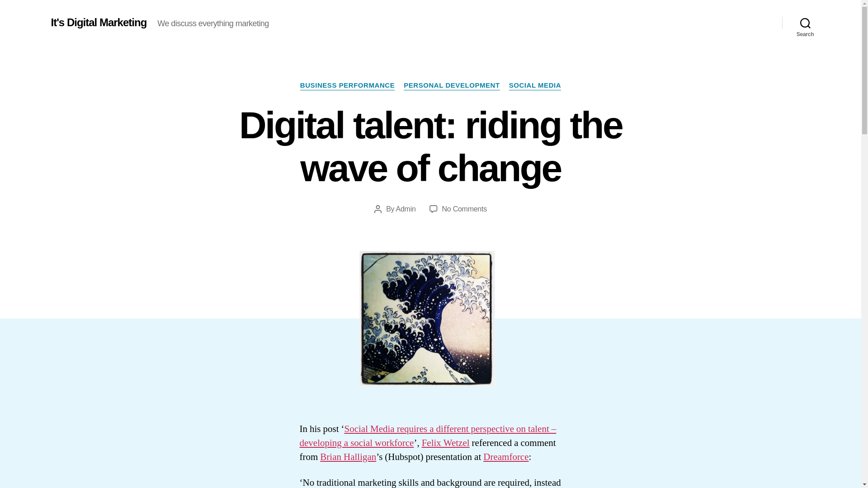 This screenshot has height=488, width=868. What do you see at coordinates (99, 22) in the screenshot?
I see `BUSINESS PERFORMANCE` at bounding box center [99, 22].